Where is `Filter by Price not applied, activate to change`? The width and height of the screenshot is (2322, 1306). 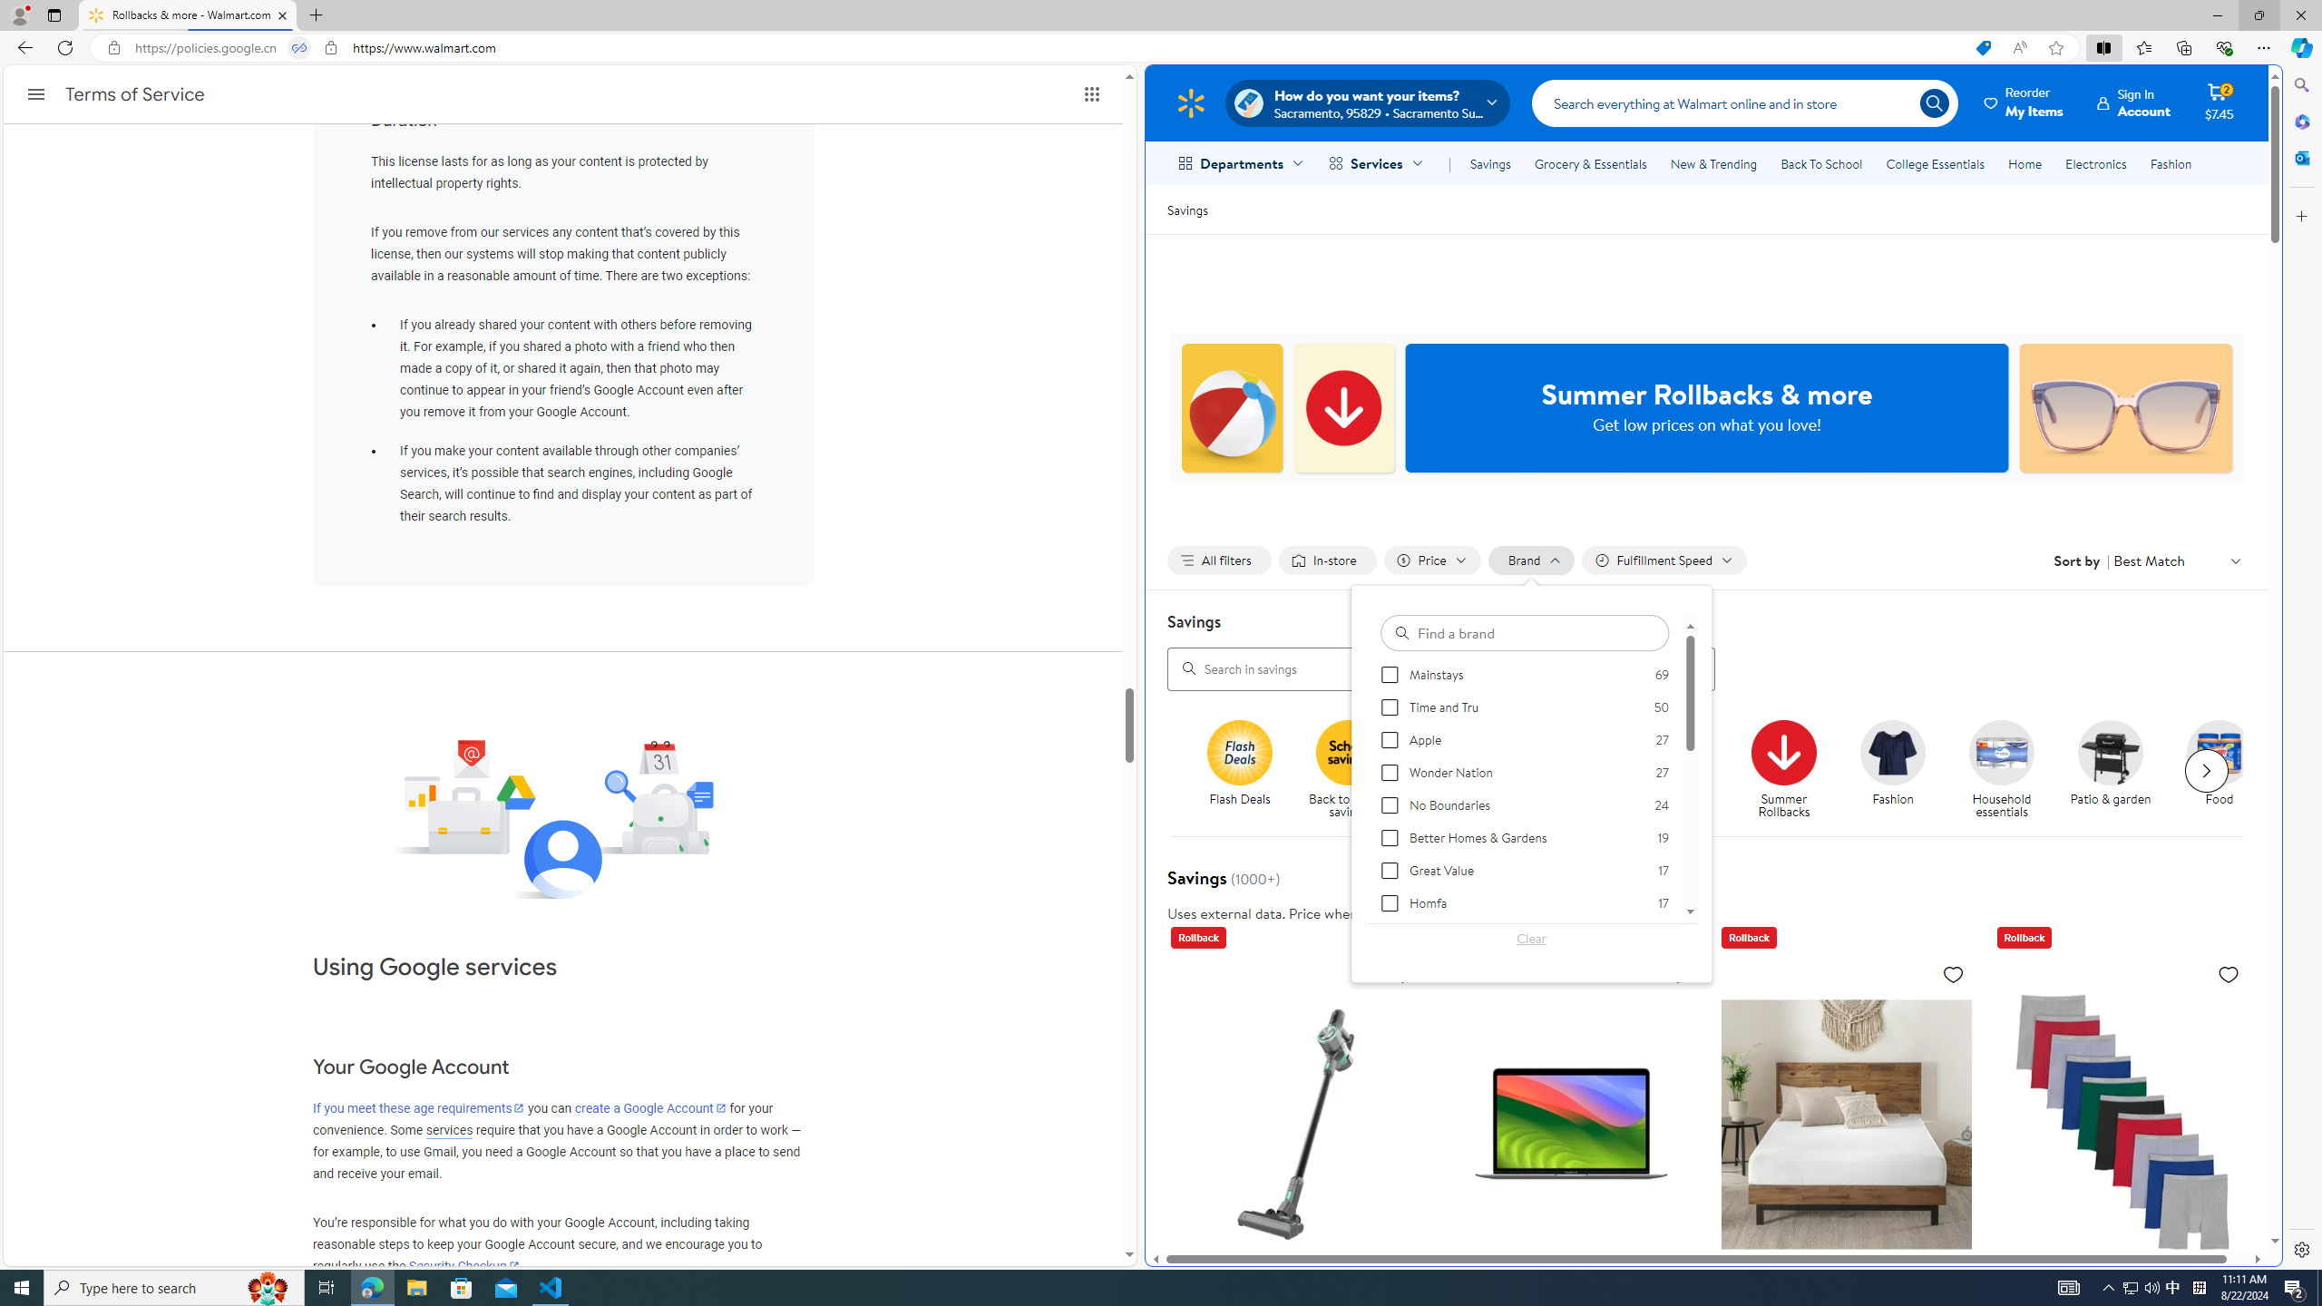 Filter by Price not applied, activate to change is located at coordinates (1432, 560).